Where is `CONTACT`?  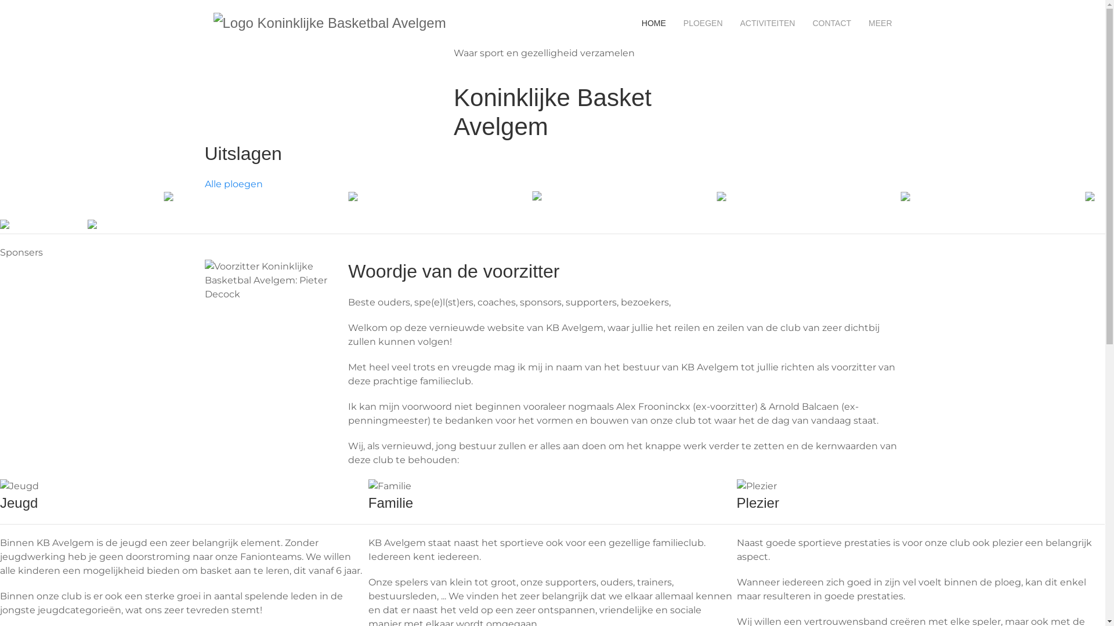 CONTACT is located at coordinates (832, 23).